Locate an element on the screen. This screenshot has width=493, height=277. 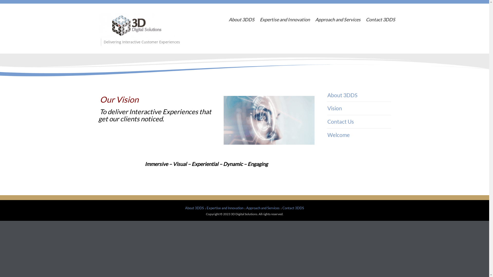
Approach and Services is located at coordinates (338, 19).